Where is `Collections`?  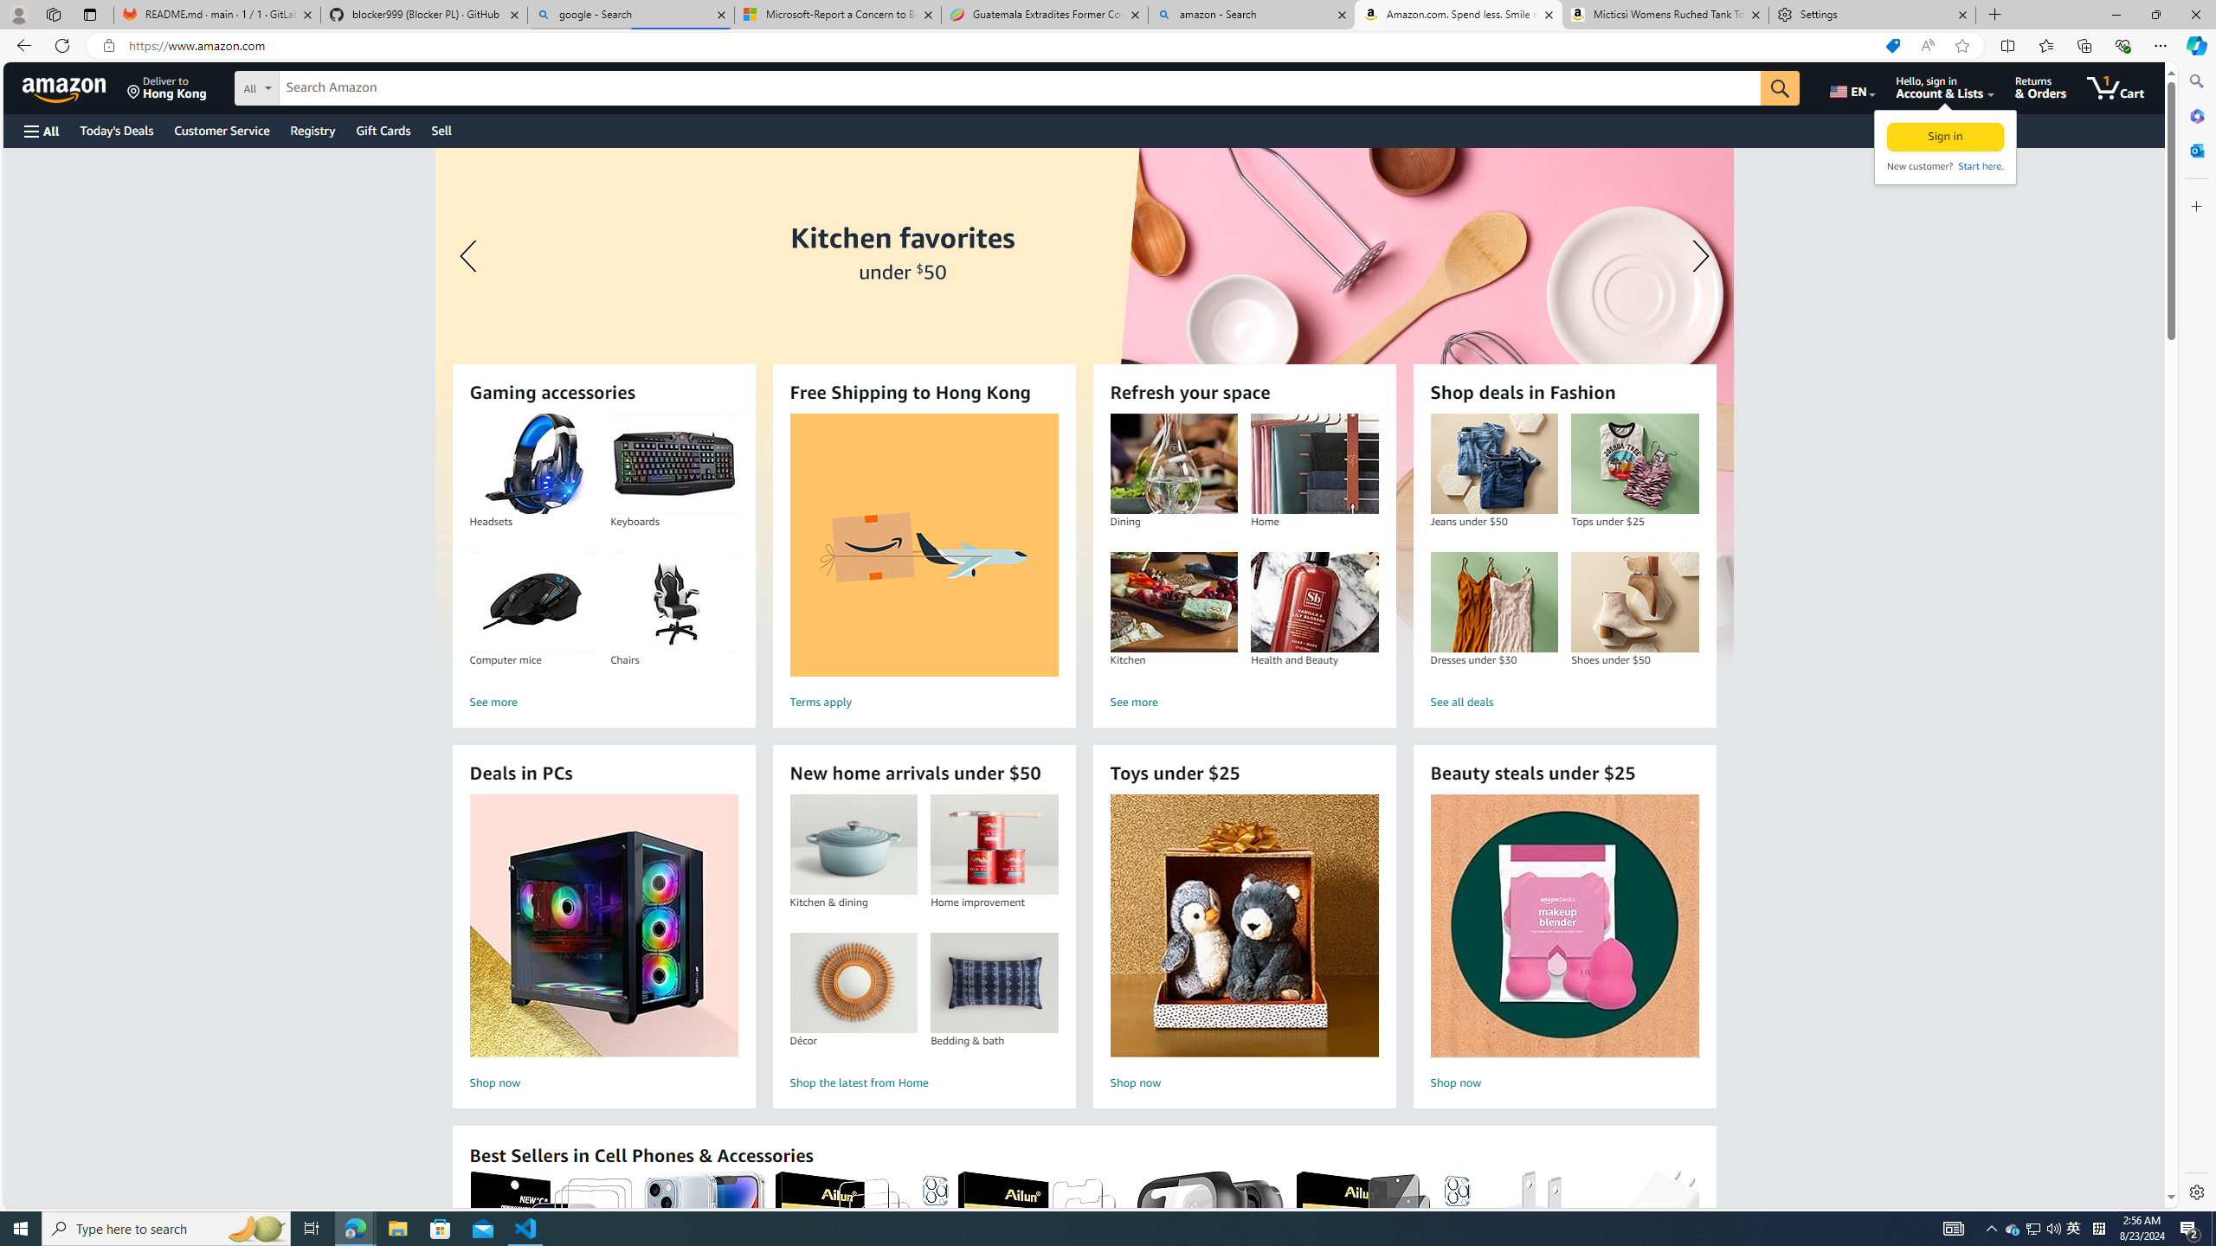
Collections is located at coordinates (2084, 45).